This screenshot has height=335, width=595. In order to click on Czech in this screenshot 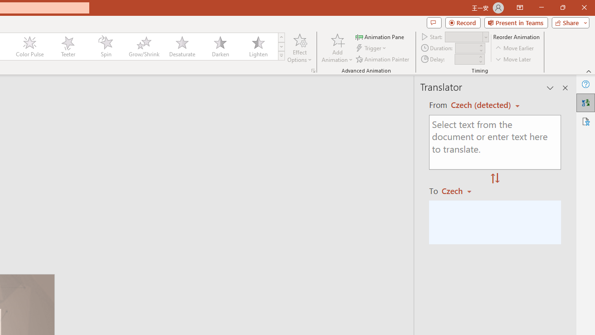, I will do `click(461, 191)`.